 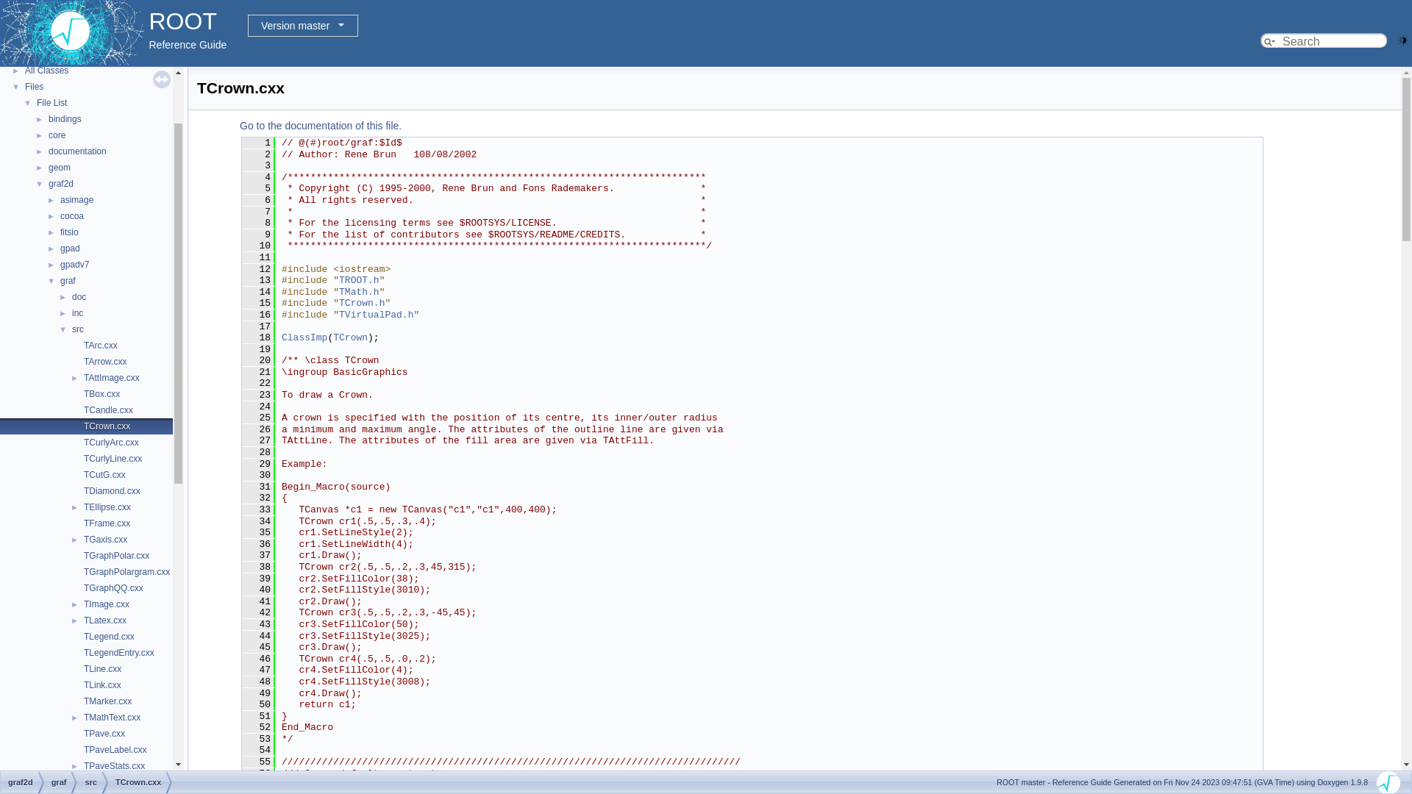 What do you see at coordinates (101, 346) in the screenshot?
I see `TArc.cxx` at bounding box center [101, 346].